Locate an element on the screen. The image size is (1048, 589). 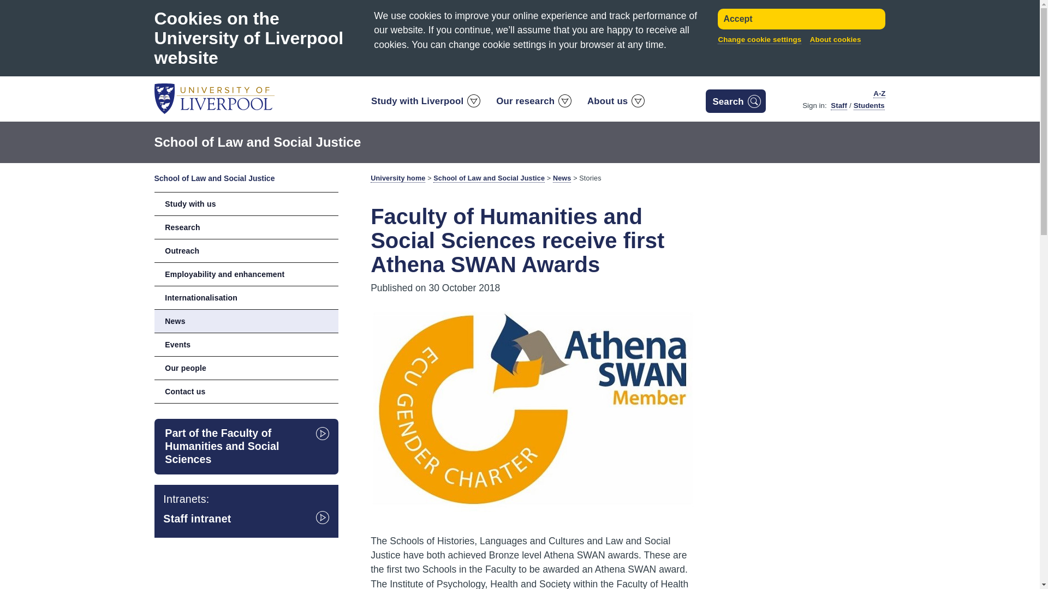
About cookies is located at coordinates (836, 39).